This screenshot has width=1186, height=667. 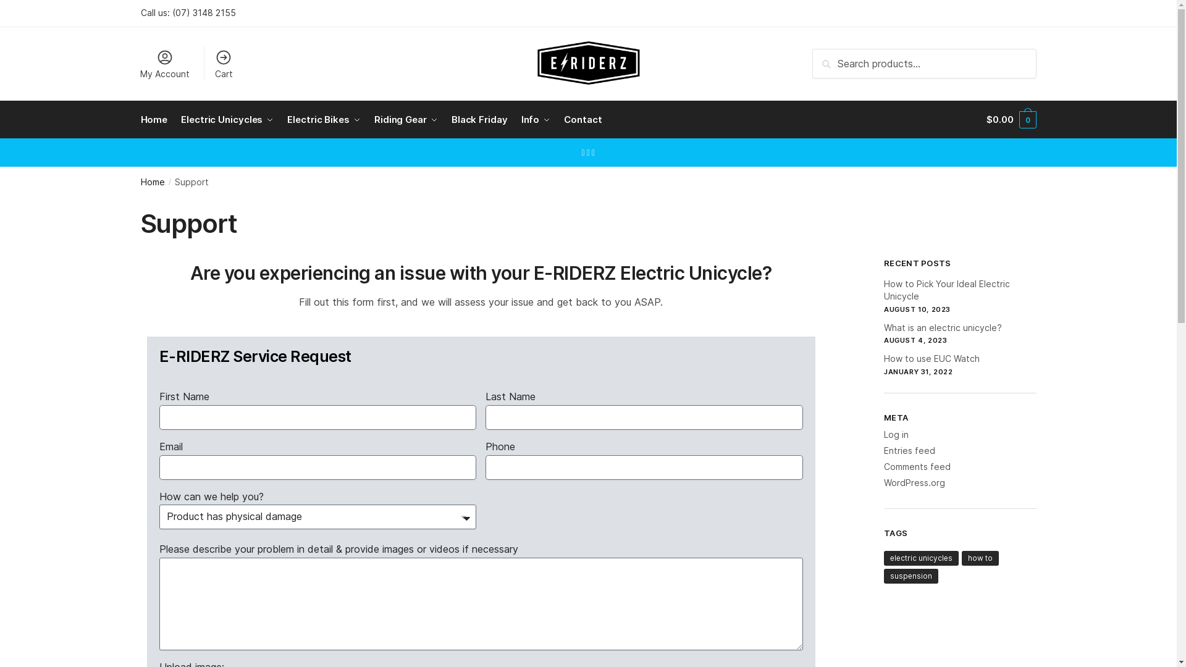 What do you see at coordinates (324, 120) in the screenshot?
I see `Electric Bikes` at bounding box center [324, 120].